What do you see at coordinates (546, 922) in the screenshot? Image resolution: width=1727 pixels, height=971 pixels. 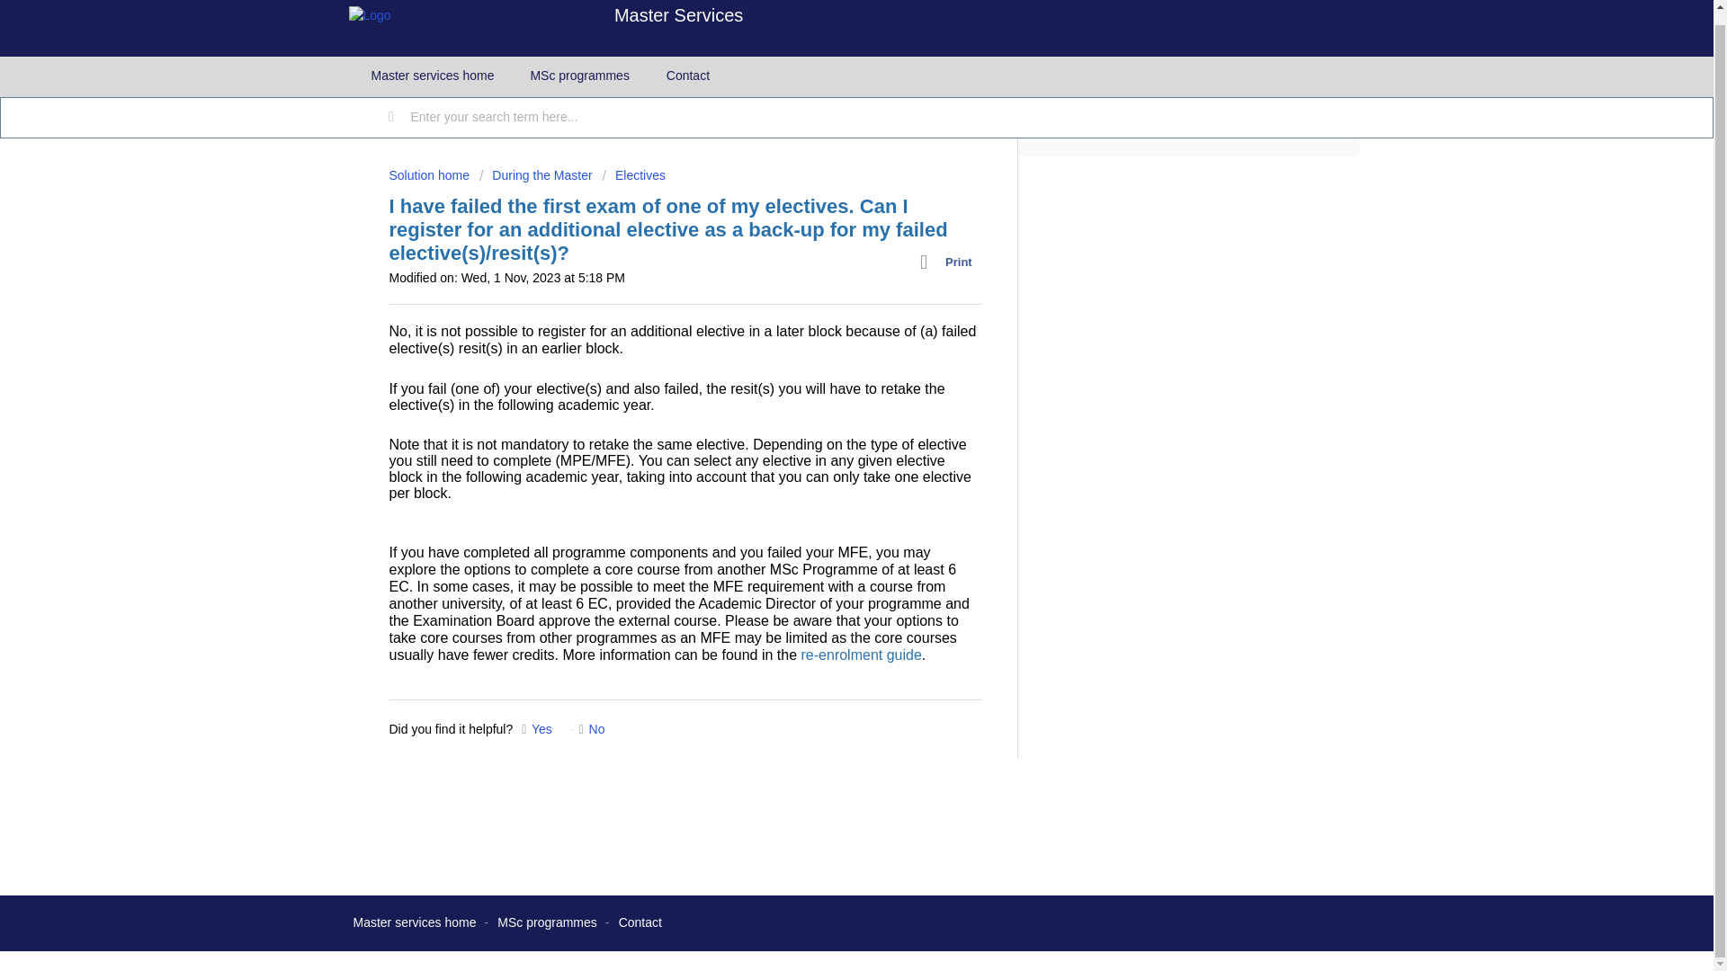 I see `MSc programmes` at bounding box center [546, 922].